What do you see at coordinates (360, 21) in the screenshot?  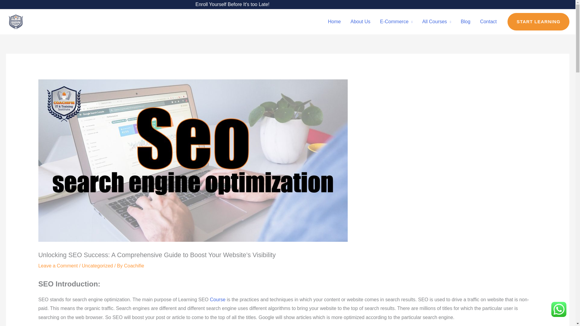 I see `About Us` at bounding box center [360, 21].